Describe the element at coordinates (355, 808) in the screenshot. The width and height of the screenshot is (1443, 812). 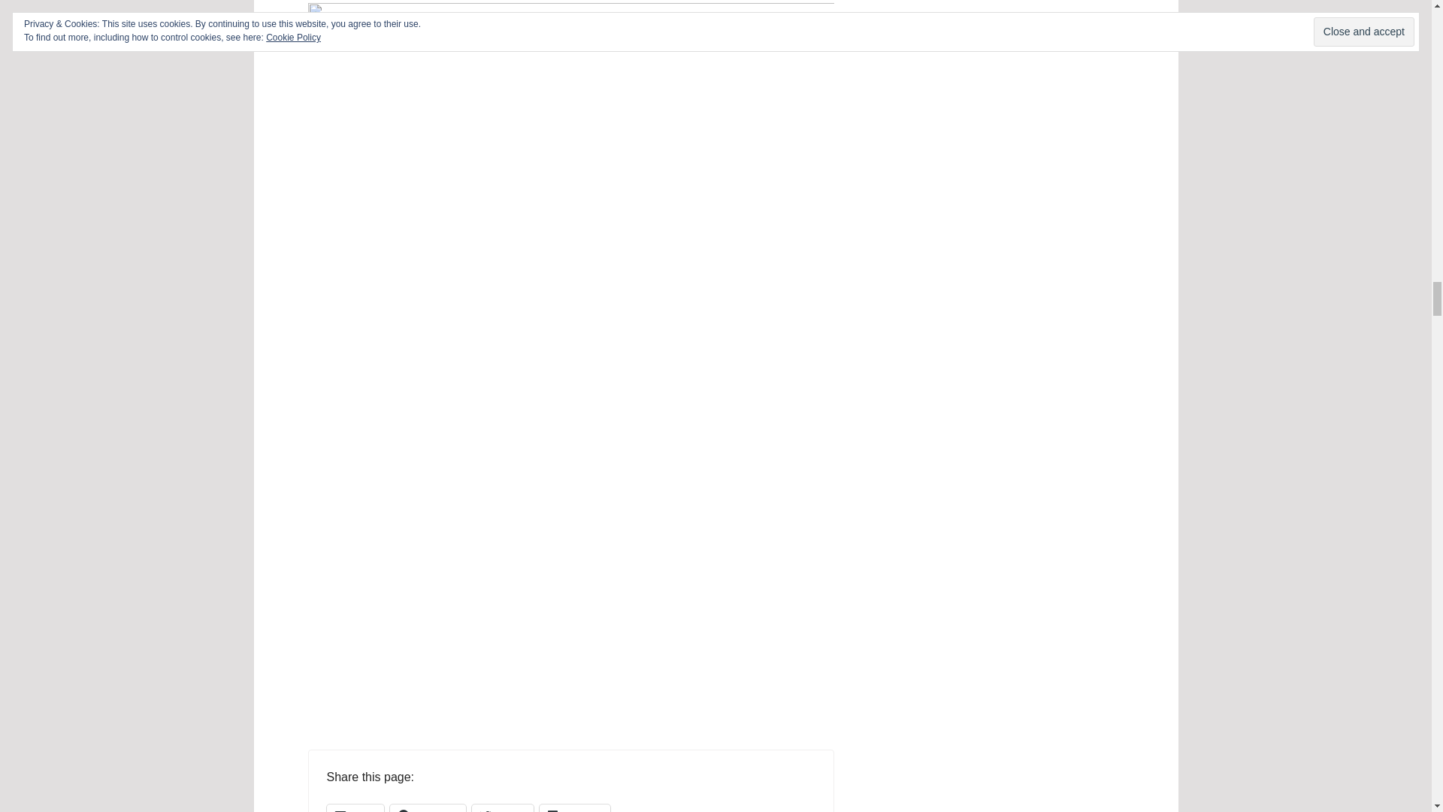
I see `Click to email a link to a friend` at that location.